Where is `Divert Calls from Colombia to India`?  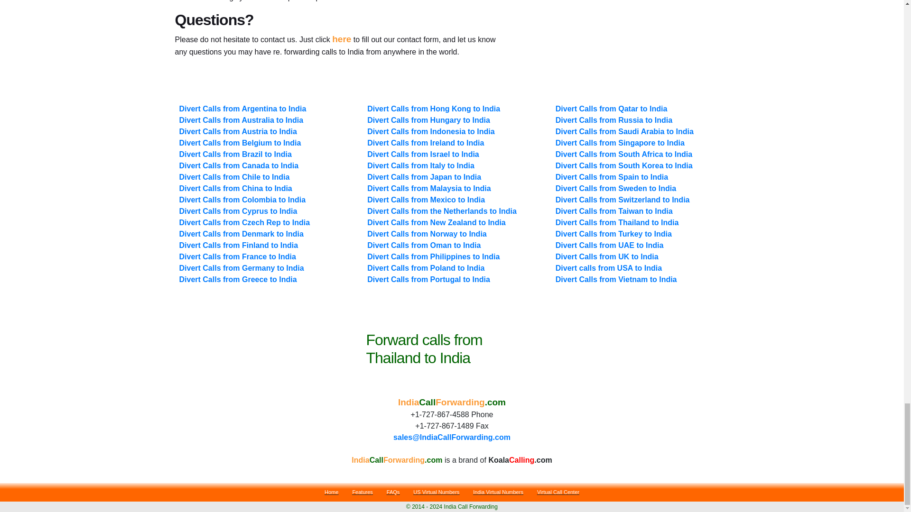 Divert Calls from Colombia to India is located at coordinates (243, 199).